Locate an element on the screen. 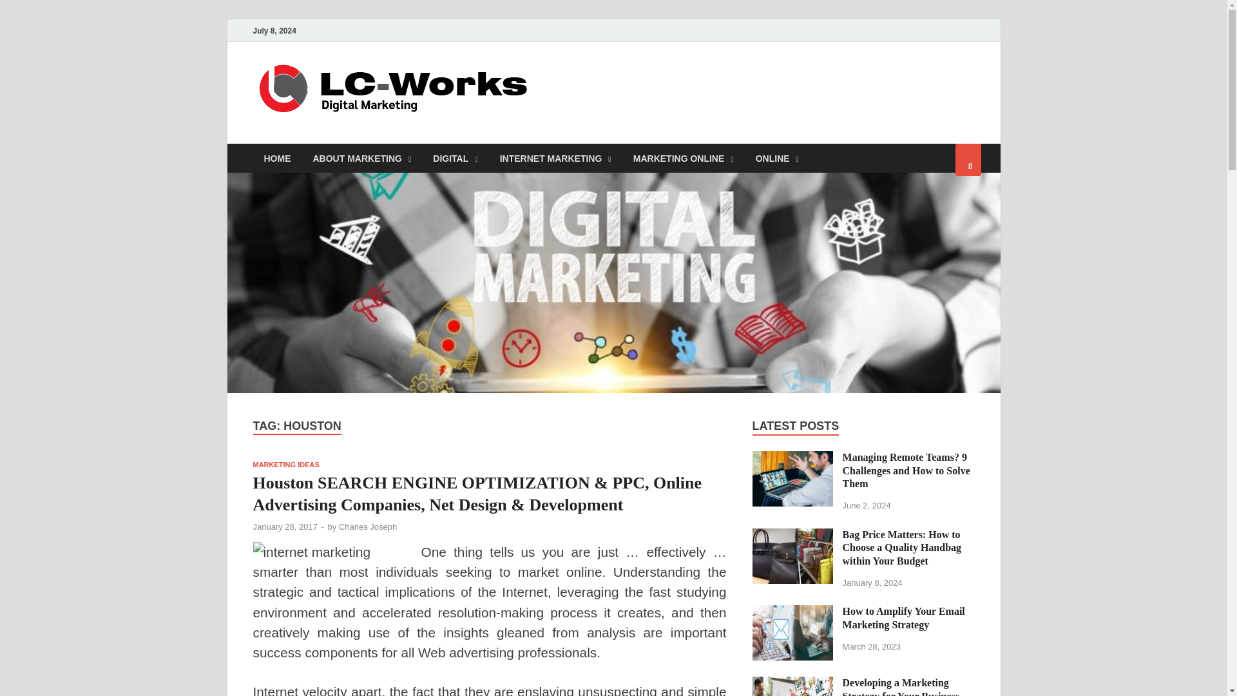 The height and width of the screenshot is (696, 1237). ONLINE is located at coordinates (777, 157).